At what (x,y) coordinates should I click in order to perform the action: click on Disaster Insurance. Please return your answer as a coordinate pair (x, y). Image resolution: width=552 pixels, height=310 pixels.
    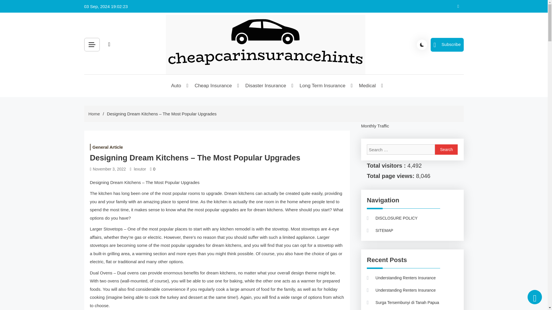
    Looking at the image, I should click on (266, 86).